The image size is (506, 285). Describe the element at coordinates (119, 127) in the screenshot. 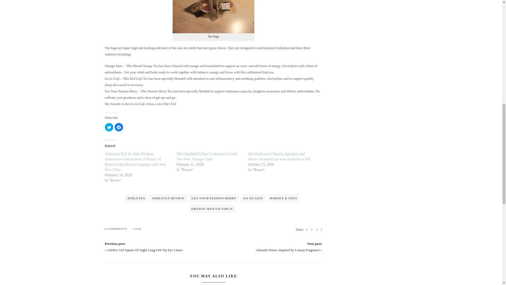

I see `Click to share on Facebook` at that location.